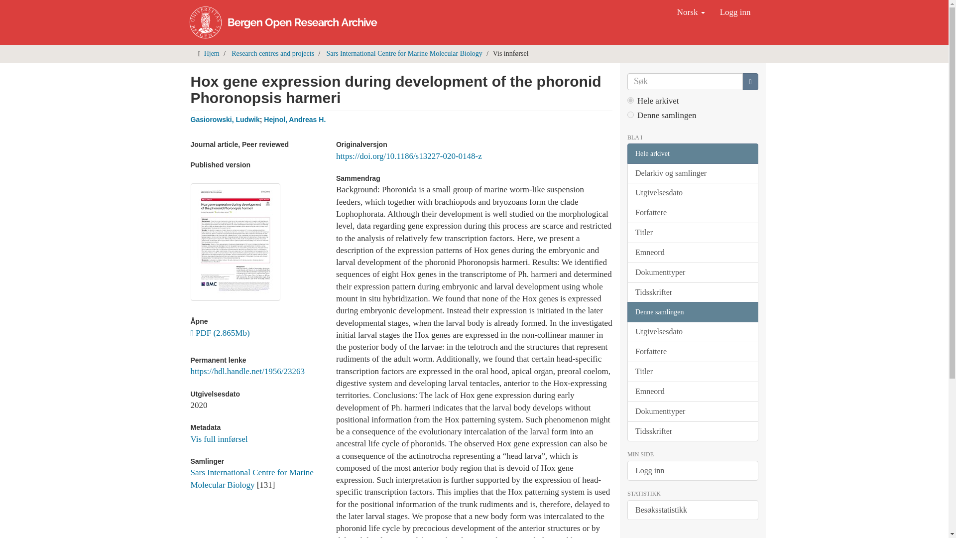 This screenshot has height=538, width=956. I want to click on Titler, so click(692, 233).